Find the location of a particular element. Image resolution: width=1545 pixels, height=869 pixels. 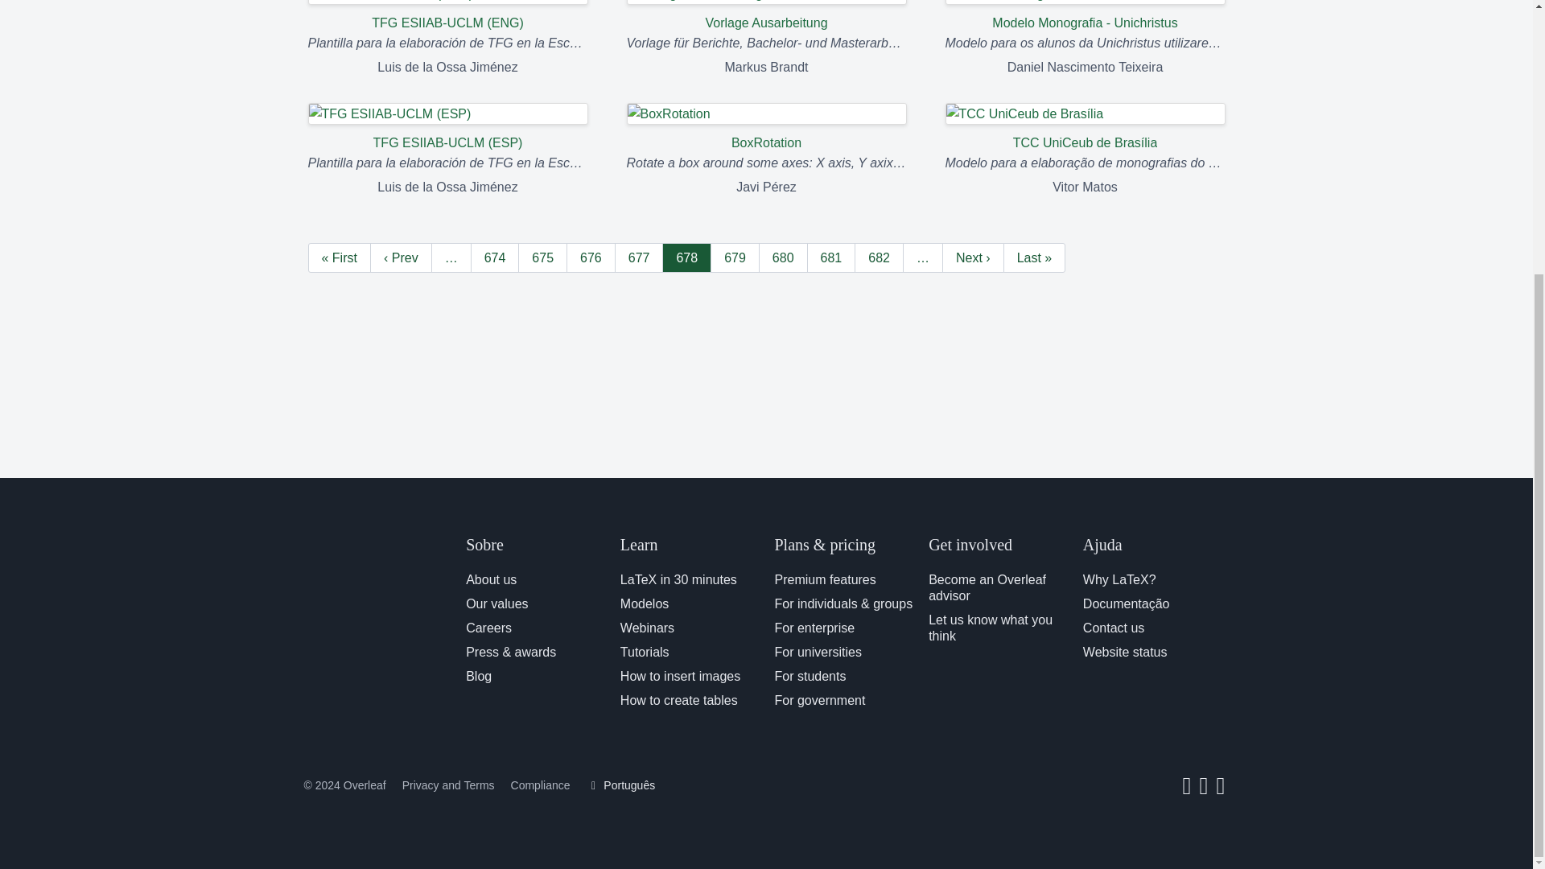

BoxRotation is located at coordinates (765, 128).